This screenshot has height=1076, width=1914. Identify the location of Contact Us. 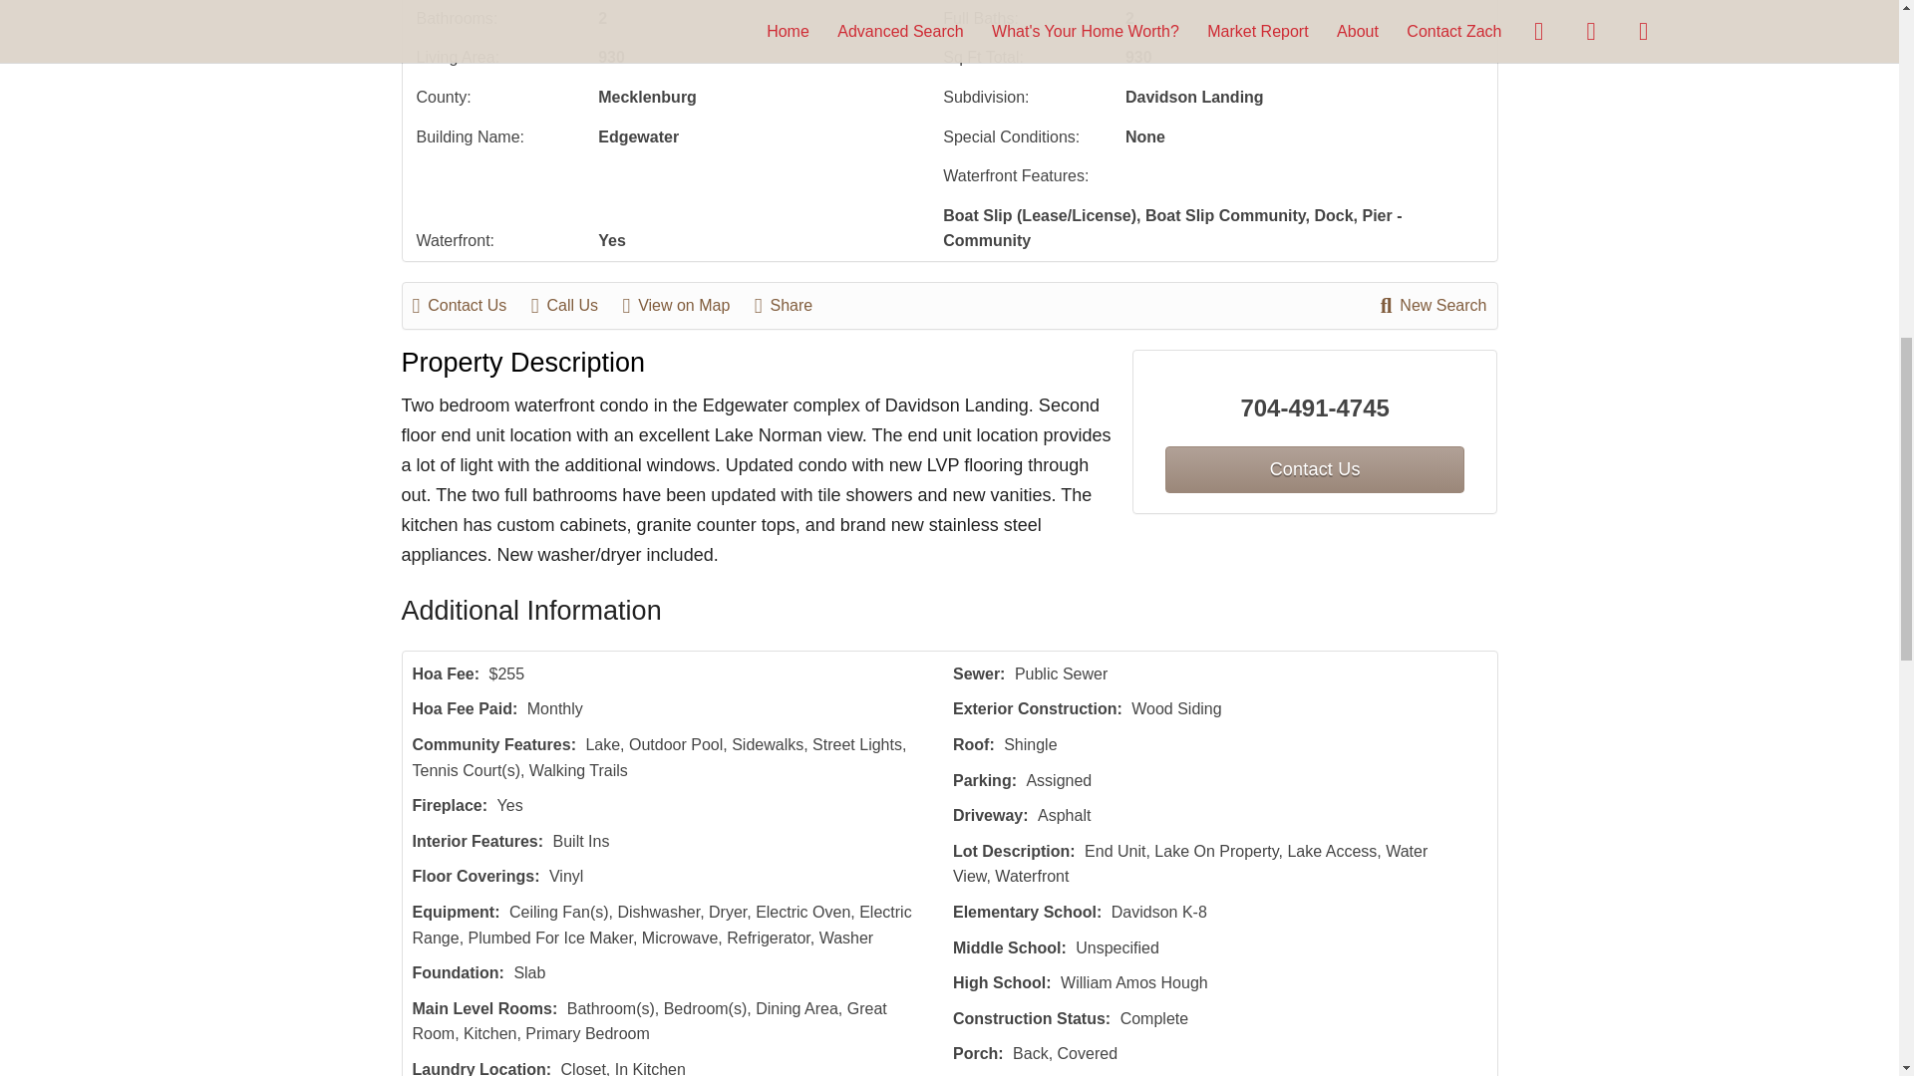
(1314, 469).